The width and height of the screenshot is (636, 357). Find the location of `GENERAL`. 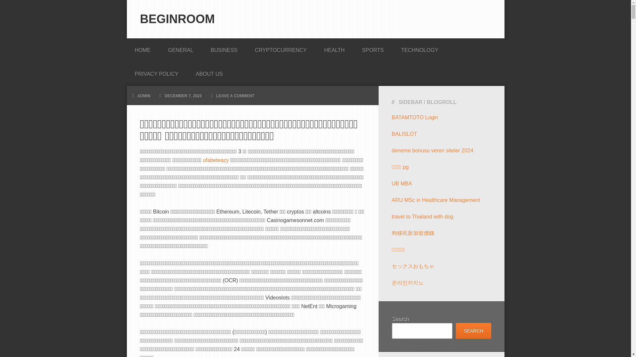

GENERAL is located at coordinates (180, 48).